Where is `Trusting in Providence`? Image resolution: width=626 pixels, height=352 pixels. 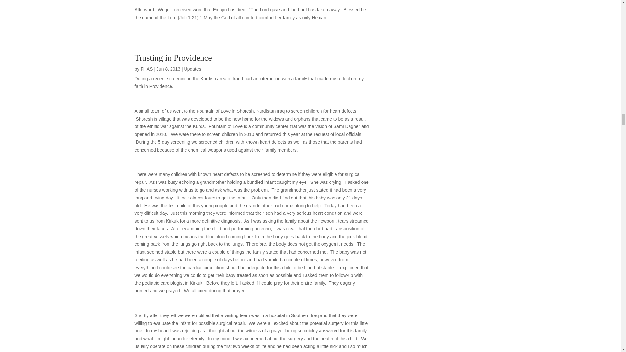 Trusting in Providence is located at coordinates (173, 58).